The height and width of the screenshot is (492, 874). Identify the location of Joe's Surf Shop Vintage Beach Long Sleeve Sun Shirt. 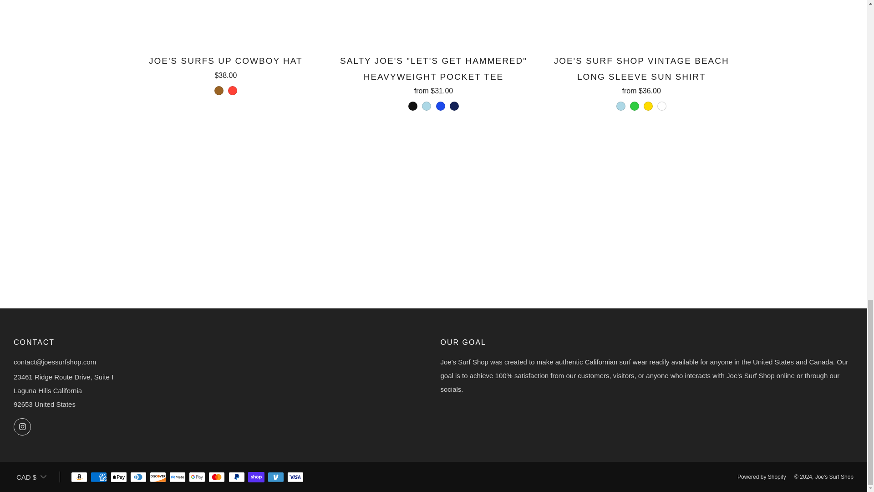
(641, 82).